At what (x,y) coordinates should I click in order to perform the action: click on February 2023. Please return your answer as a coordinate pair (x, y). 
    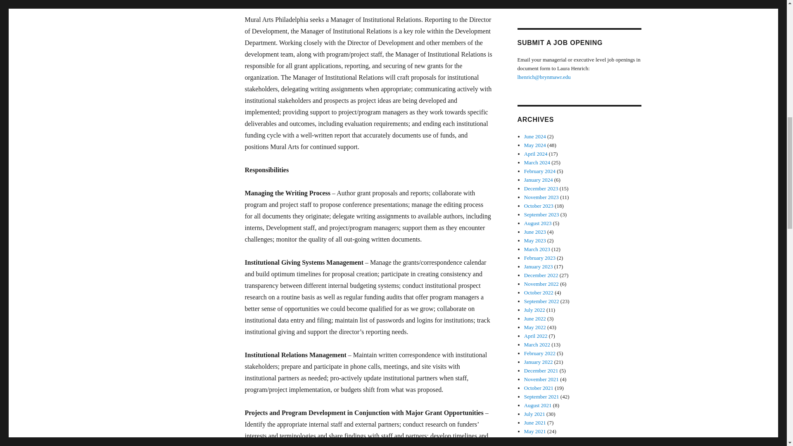
    Looking at the image, I should click on (540, 258).